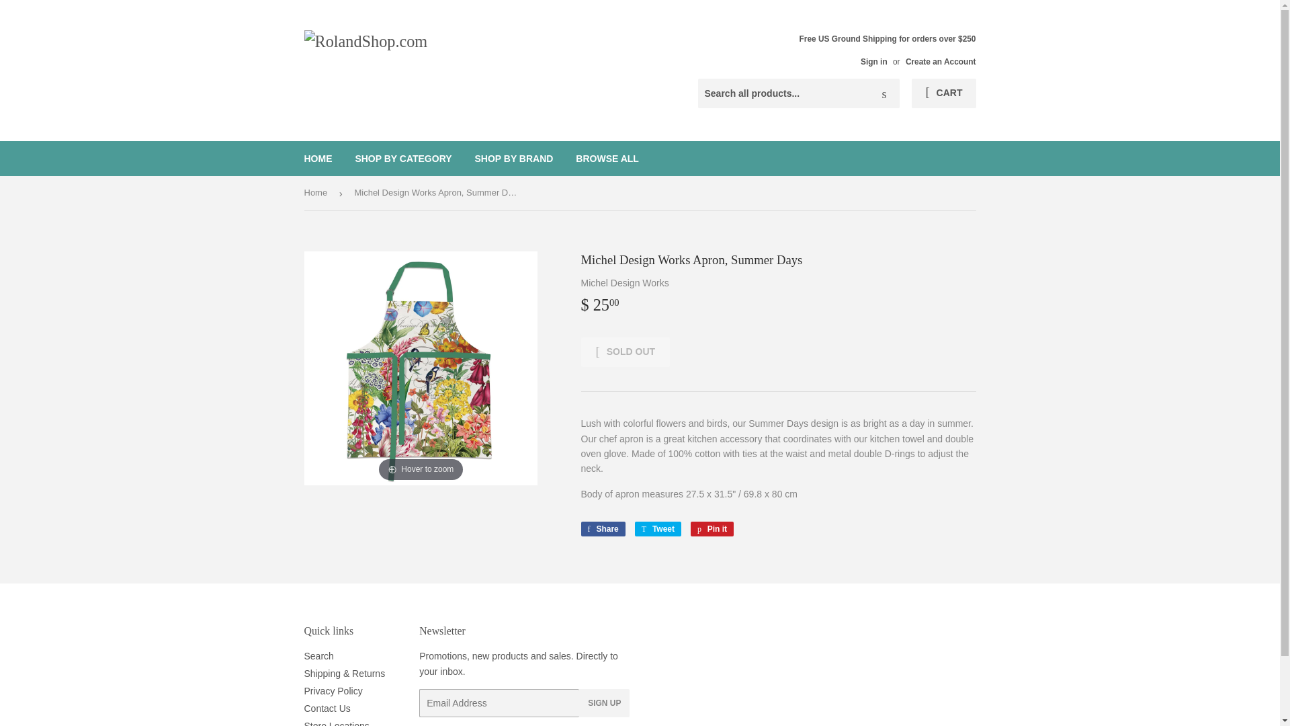  Describe the element at coordinates (318, 159) in the screenshot. I see `Search` at that location.